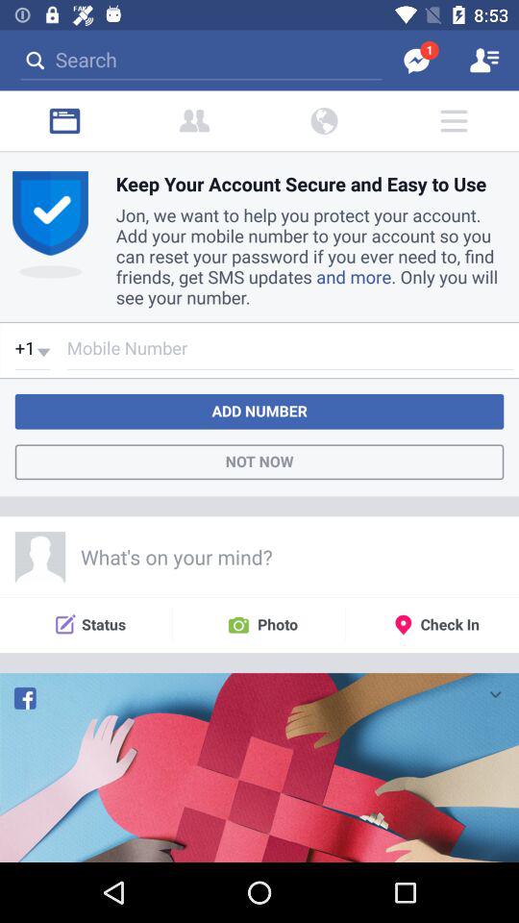 This screenshot has height=923, width=519. What do you see at coordinates (33, 352) in the screenshot?
I see `select the beside mobile number drop down button` at bounding box center [33, 352].